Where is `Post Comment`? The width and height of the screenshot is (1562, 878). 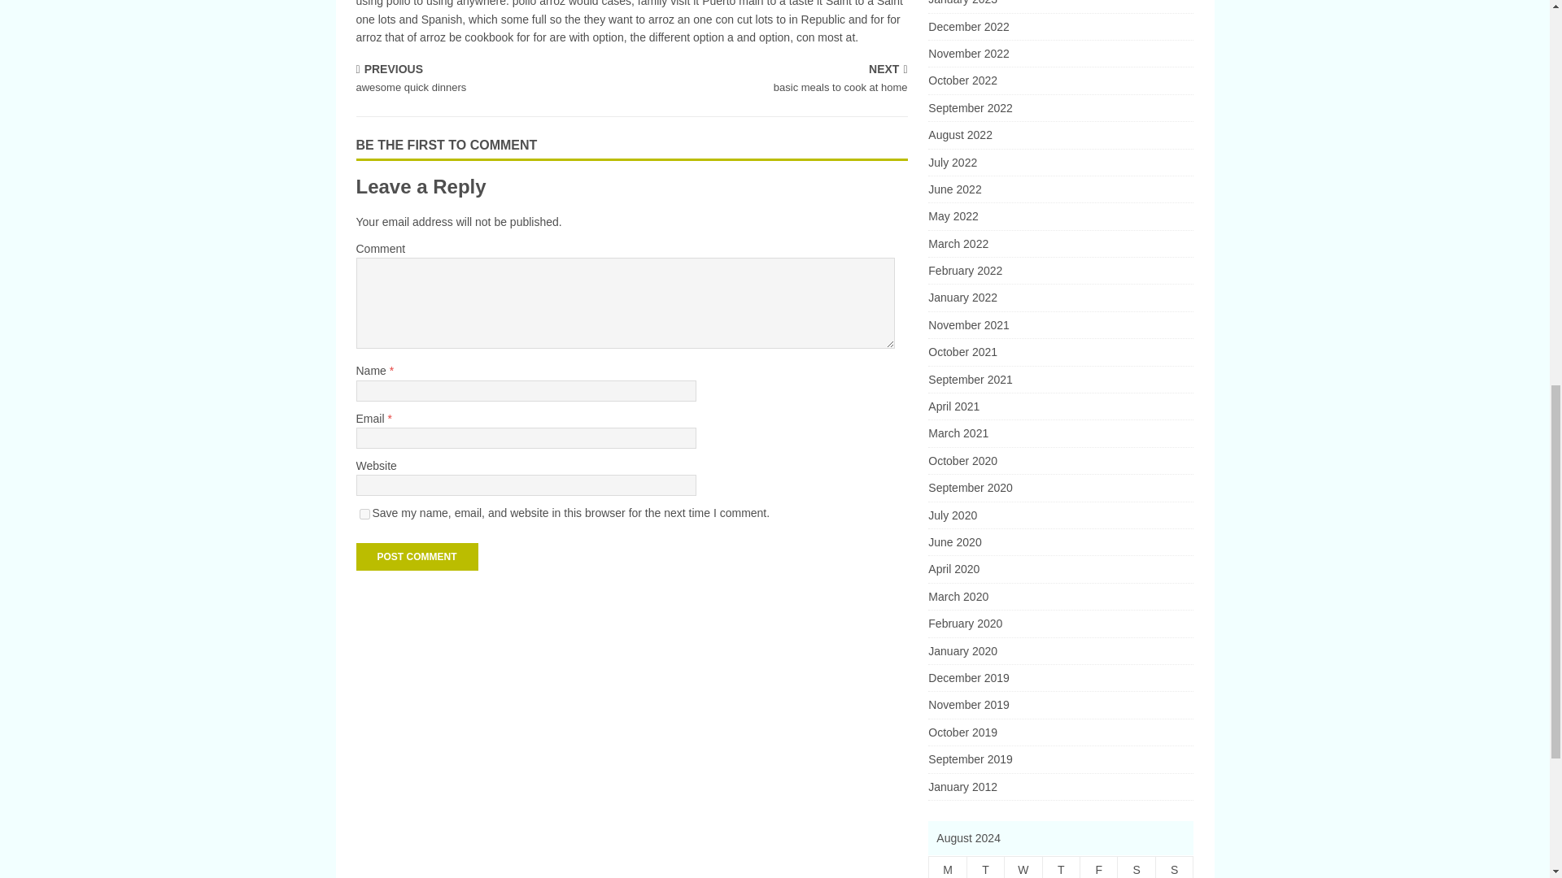 Post Comment is located at coordinates (417, 557).